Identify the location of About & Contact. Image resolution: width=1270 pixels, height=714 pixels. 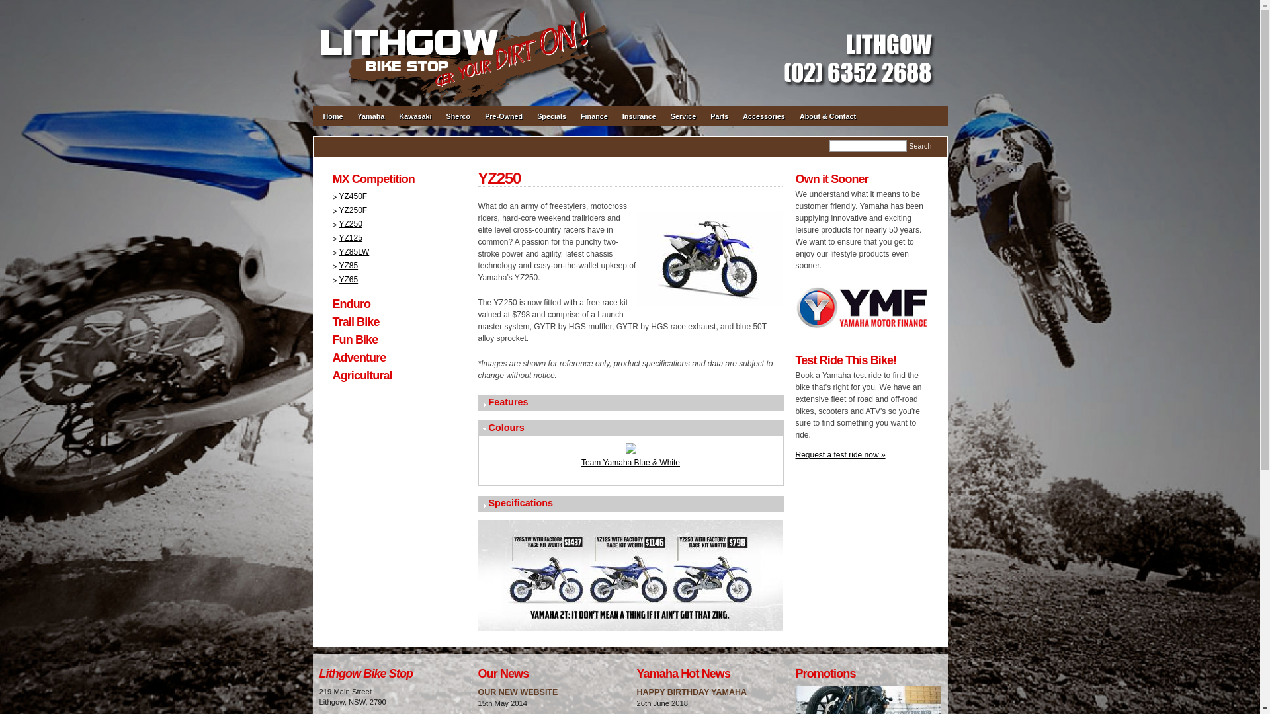
(828, 122).